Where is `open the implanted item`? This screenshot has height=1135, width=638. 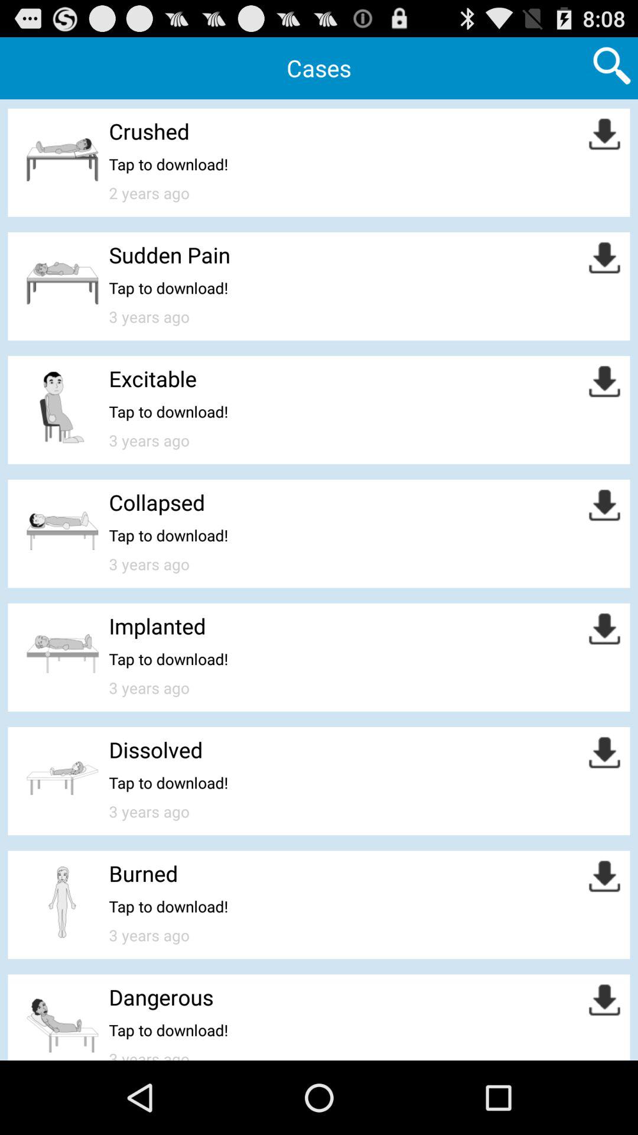
open the implanted item is located at coordinates (157, 625).